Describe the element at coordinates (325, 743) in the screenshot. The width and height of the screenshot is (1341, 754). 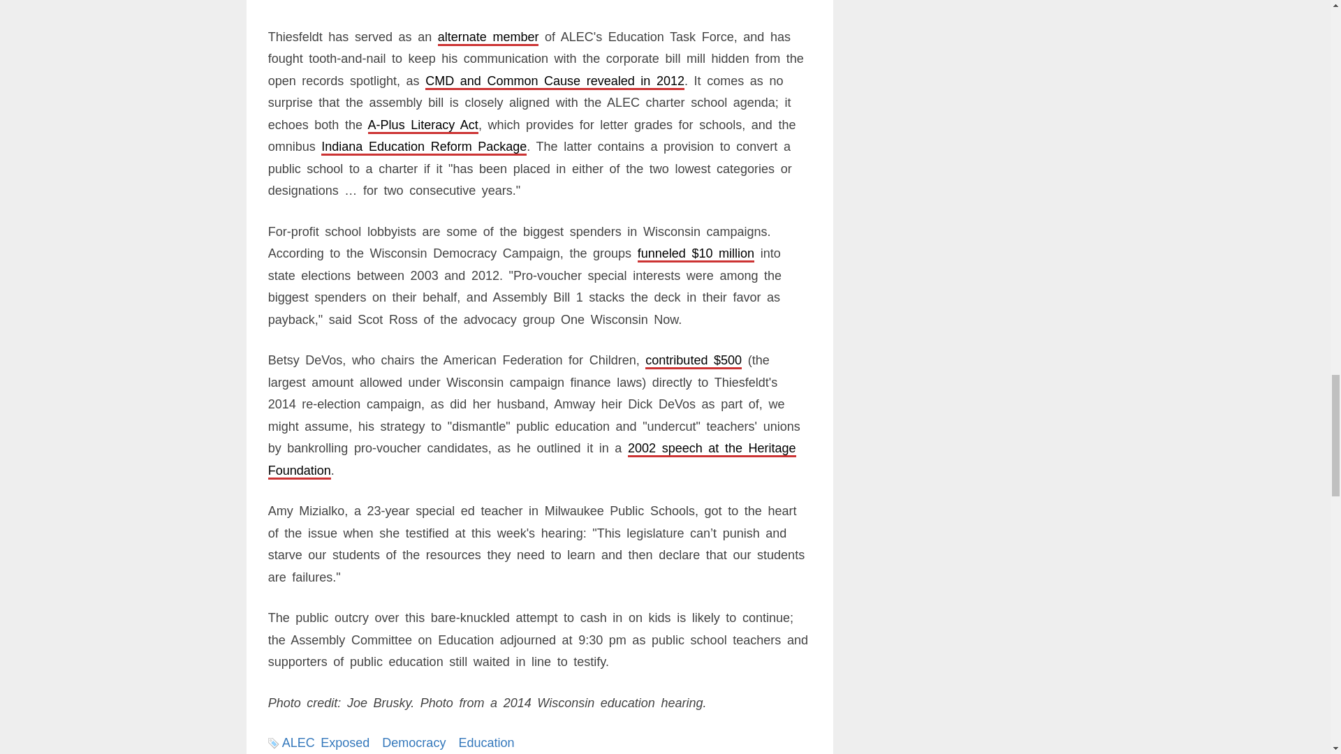
I see `ALEC Exposed` at that location.